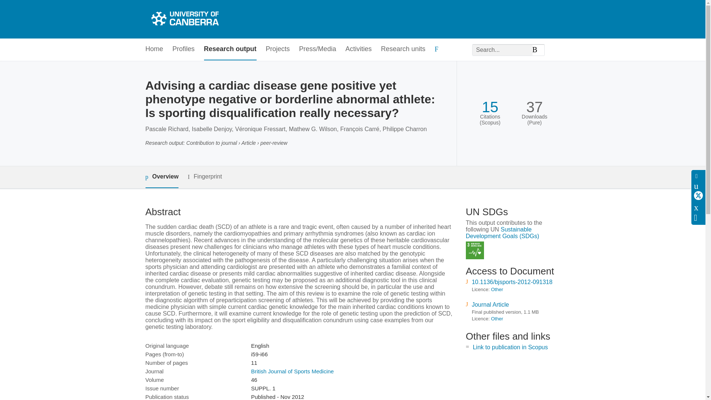  I want to click on Activities, so click(358, 49).